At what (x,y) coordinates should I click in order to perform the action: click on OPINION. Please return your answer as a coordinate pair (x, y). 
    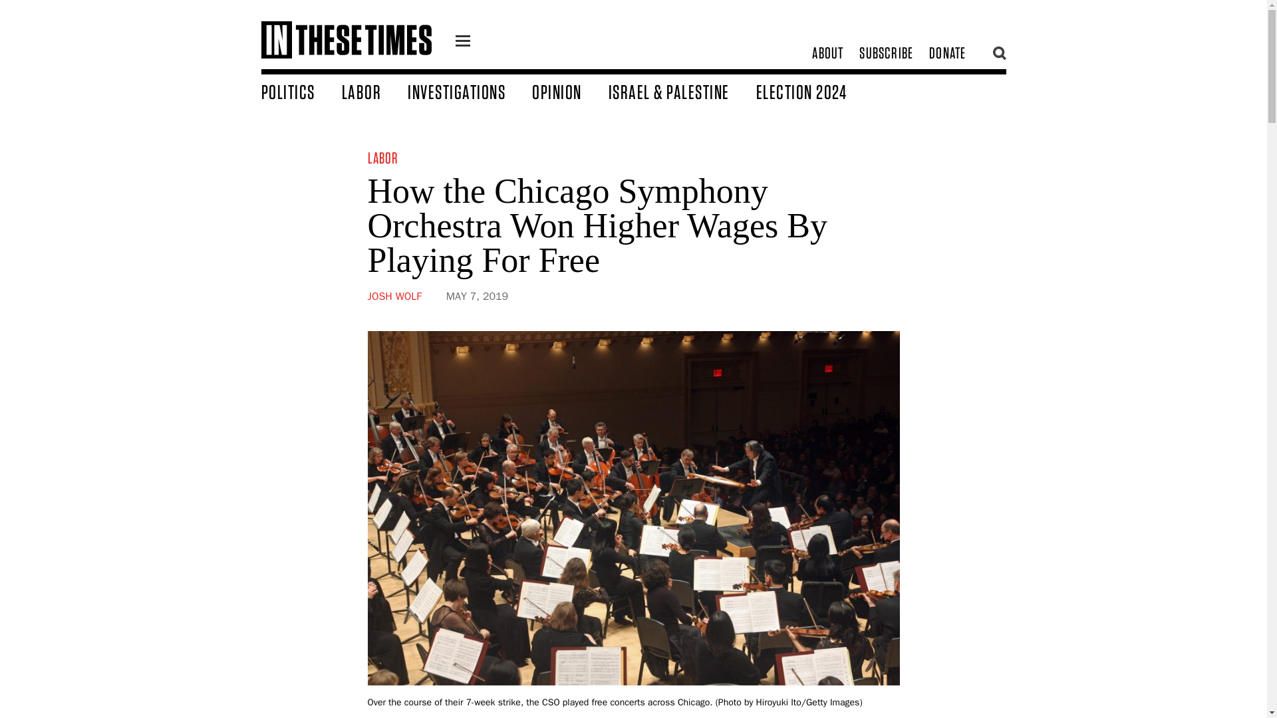
    Looking at the image, I should click on (571, 91).